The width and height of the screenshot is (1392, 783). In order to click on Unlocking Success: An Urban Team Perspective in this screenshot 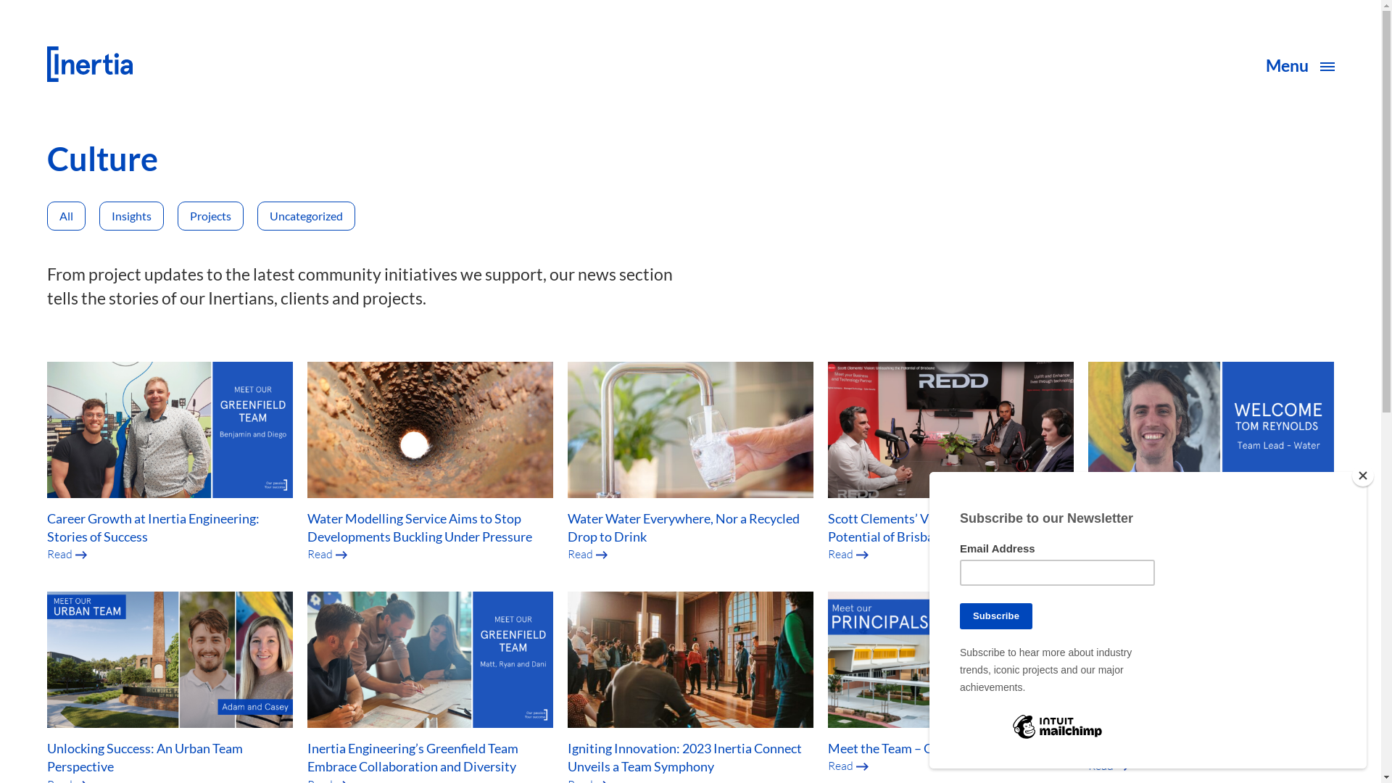, I will do `click(144, 757)`.